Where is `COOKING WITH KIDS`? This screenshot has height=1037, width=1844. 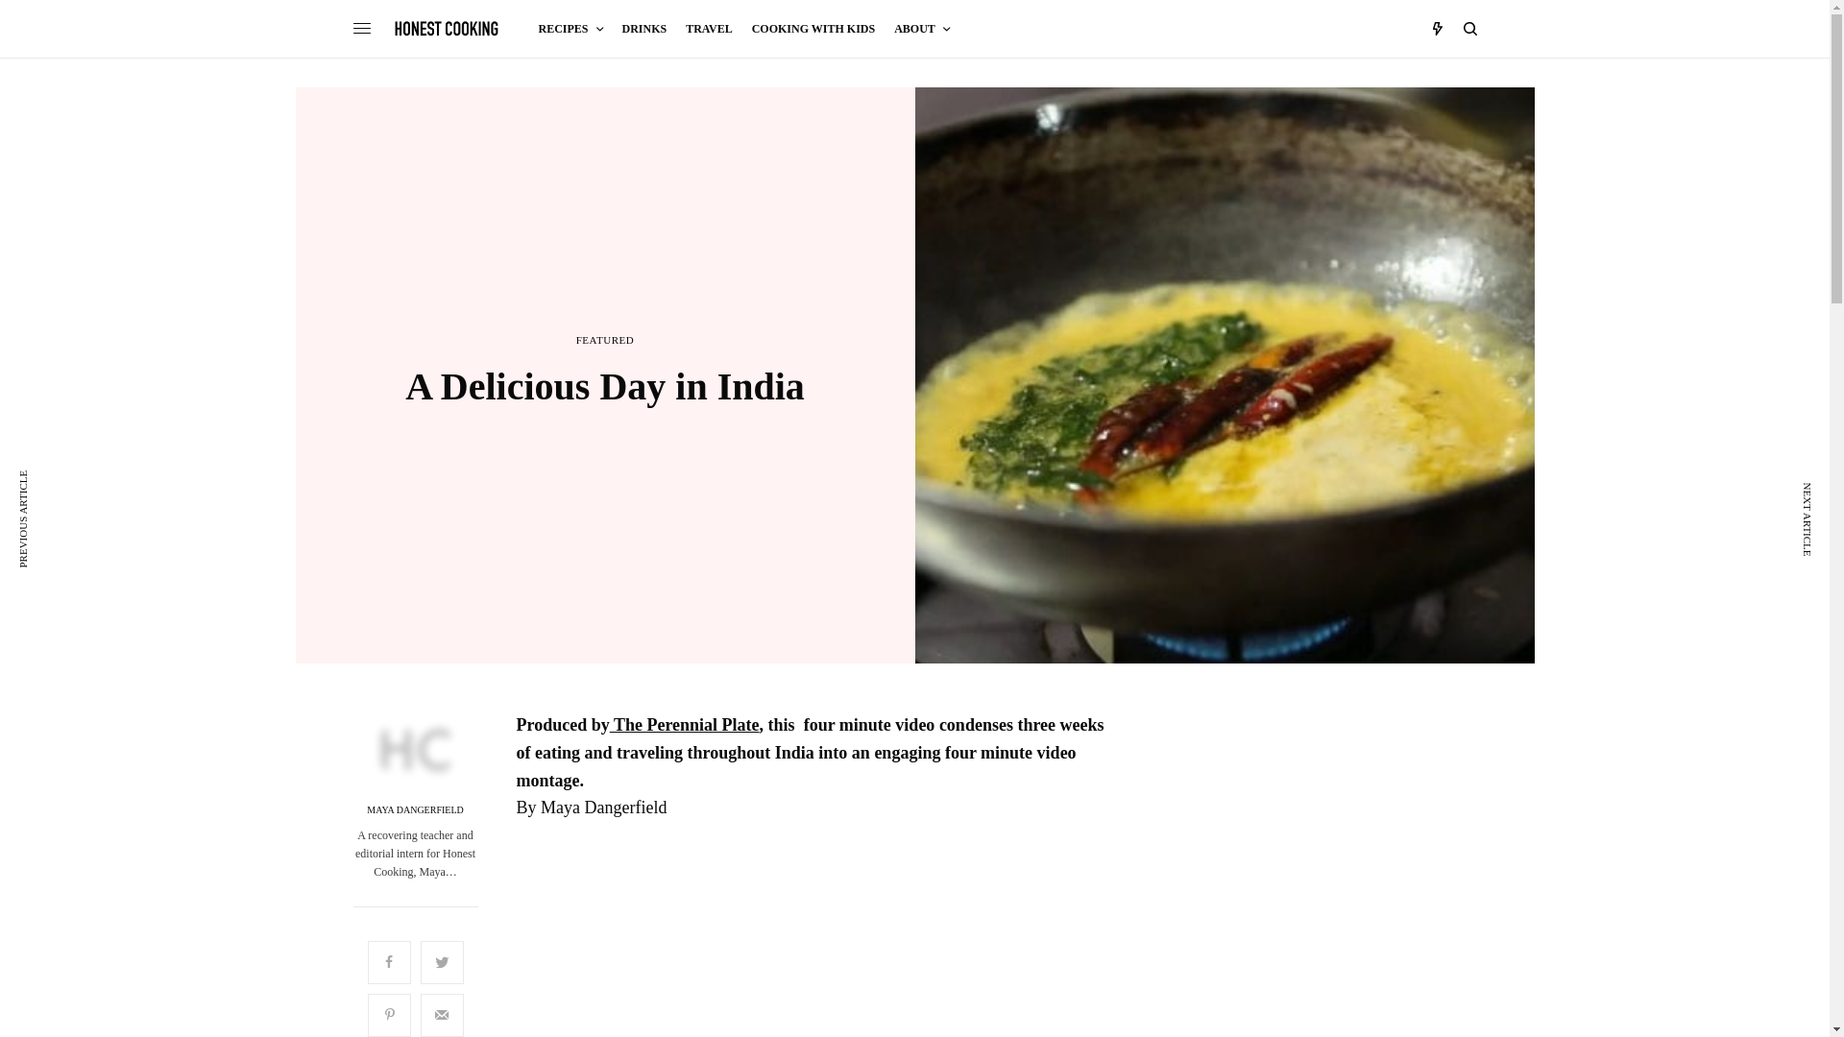 COOKING WITH KIDS is located at coordinates (813, 29).